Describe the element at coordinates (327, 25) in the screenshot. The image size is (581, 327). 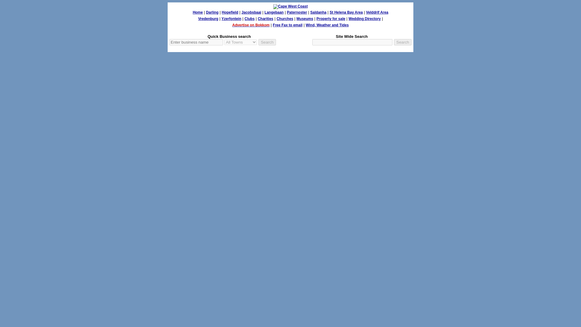
I see `Wind, Weather and Tides` at that location.